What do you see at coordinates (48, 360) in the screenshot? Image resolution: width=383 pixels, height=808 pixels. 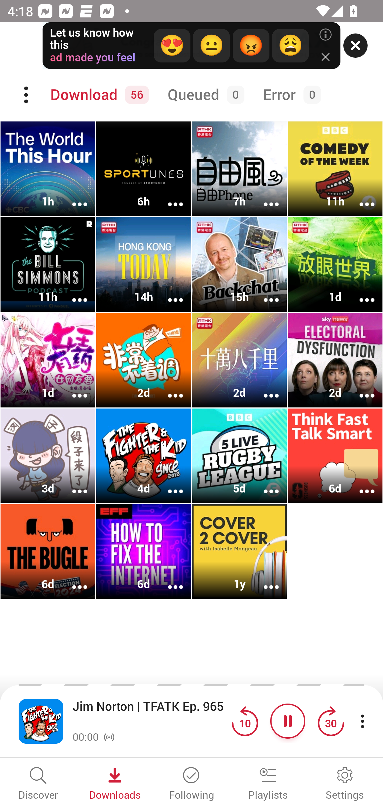 I see `女王有药丨爆笑脱口秀 1d More options More options` at bounding box center [48, 360].